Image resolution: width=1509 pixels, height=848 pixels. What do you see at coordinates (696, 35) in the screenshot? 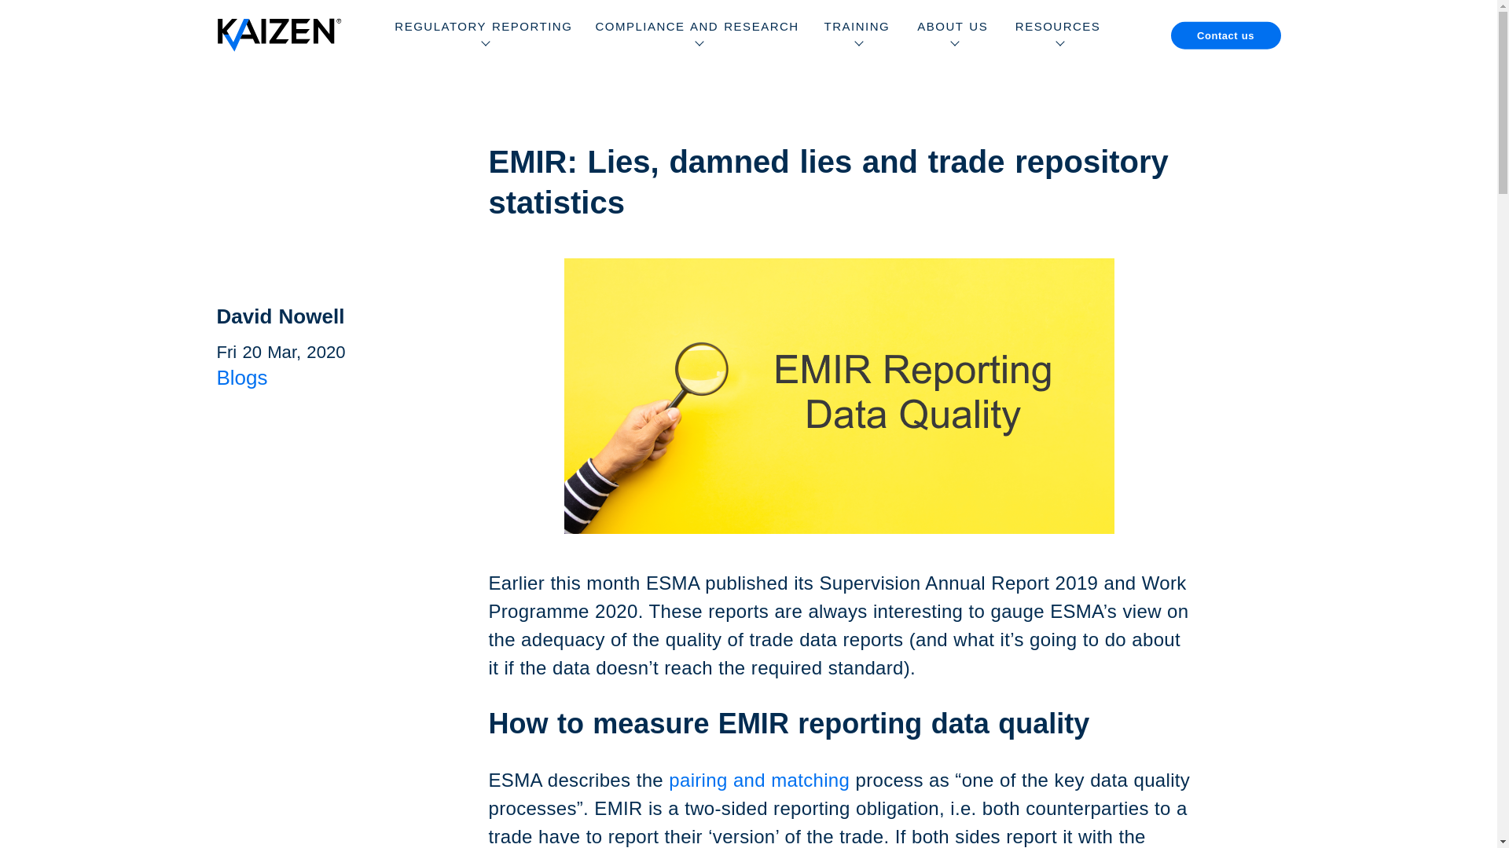
I see `COMPLIANCE AND RESEARCH` at bounding box center [696, 35].